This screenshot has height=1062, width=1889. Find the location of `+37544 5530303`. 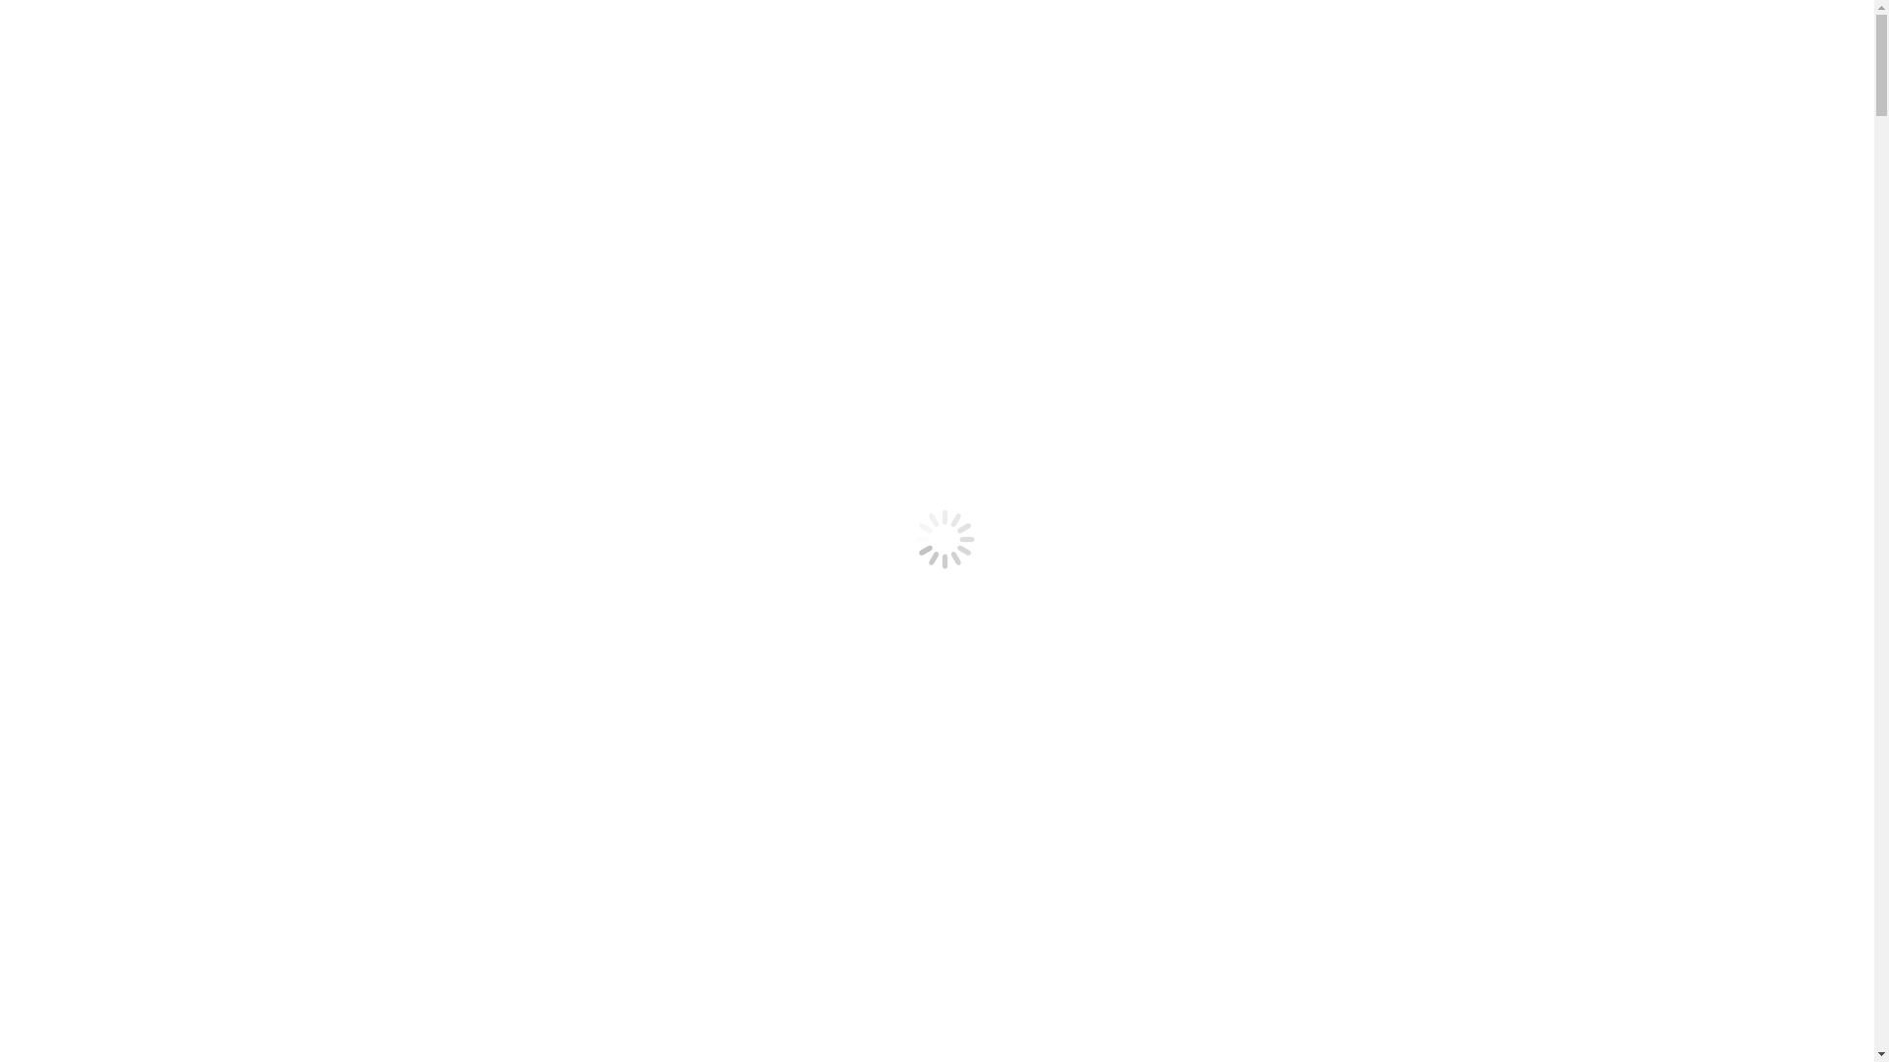

+37544 5530303 is located at coordinates (173, 49).